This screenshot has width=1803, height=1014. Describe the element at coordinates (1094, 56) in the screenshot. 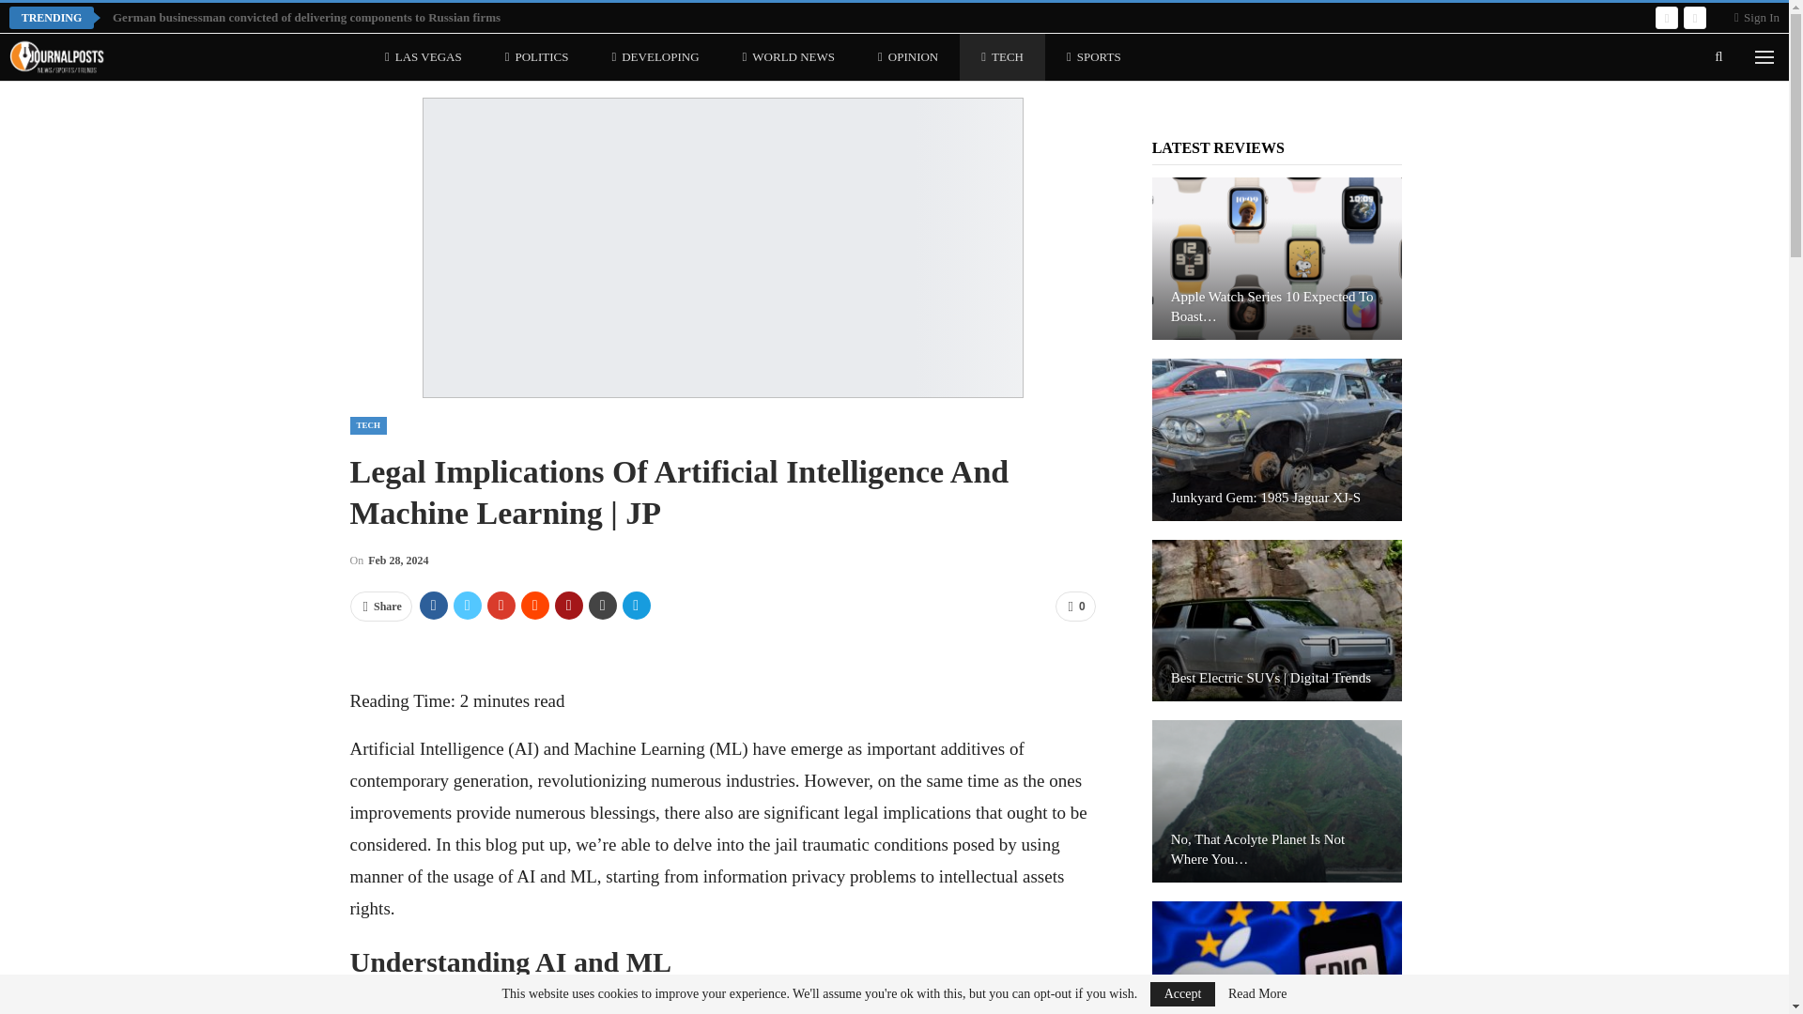

I see `SPORTS` at that location.